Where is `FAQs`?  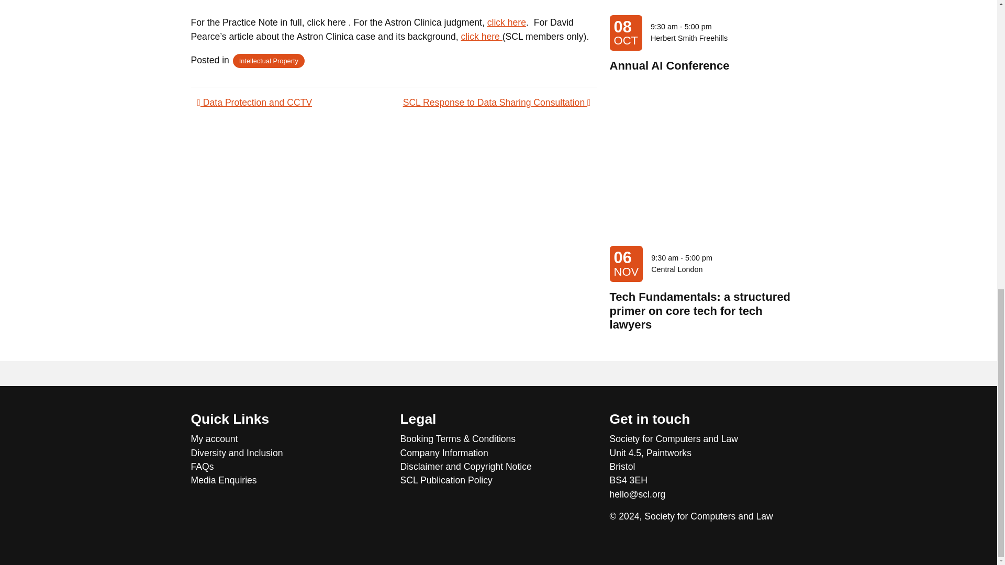 FAQs is located at coordinates (289, 467).